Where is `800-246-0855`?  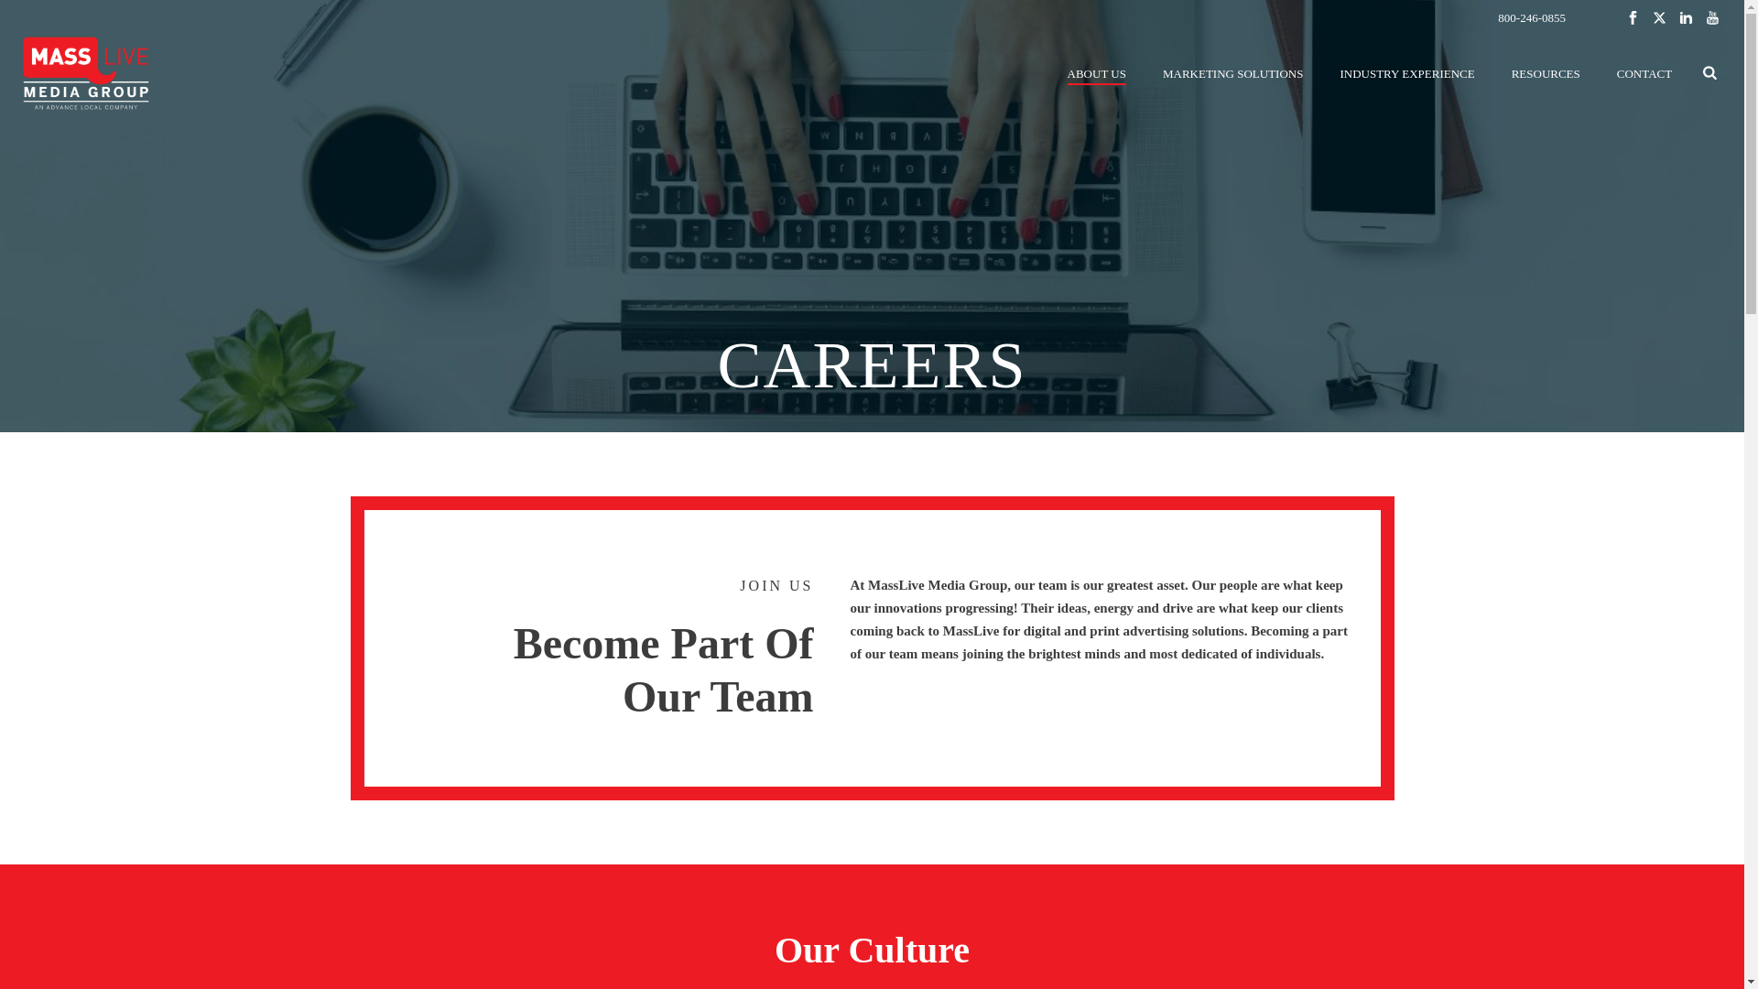
800-246-0855 is located at coordinates (1531, 17).